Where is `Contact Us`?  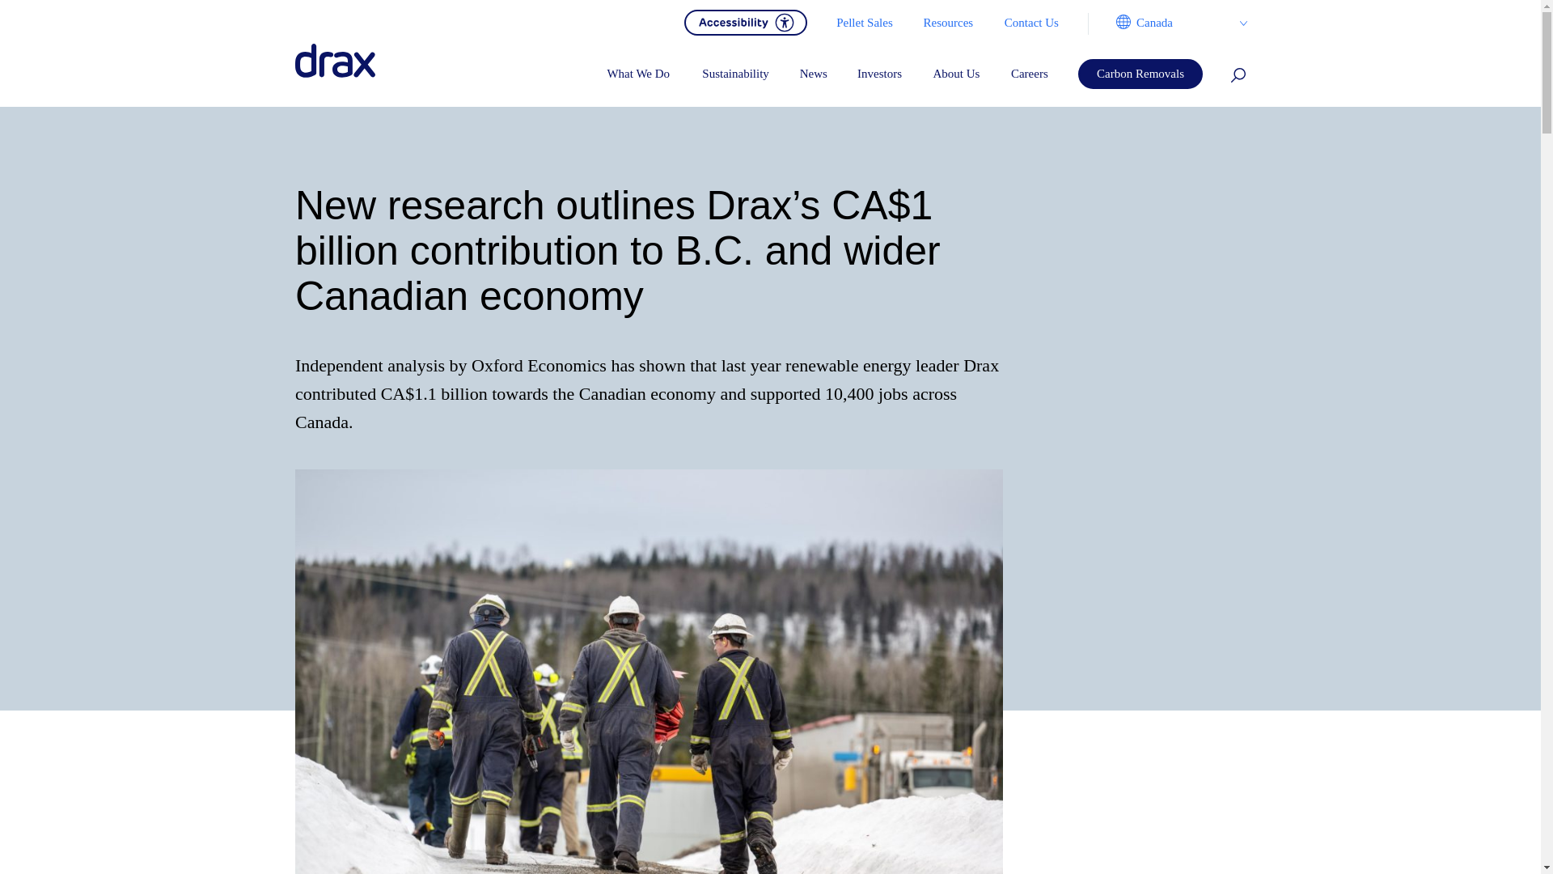 Contact Us is located at coordinates (1030, 23).